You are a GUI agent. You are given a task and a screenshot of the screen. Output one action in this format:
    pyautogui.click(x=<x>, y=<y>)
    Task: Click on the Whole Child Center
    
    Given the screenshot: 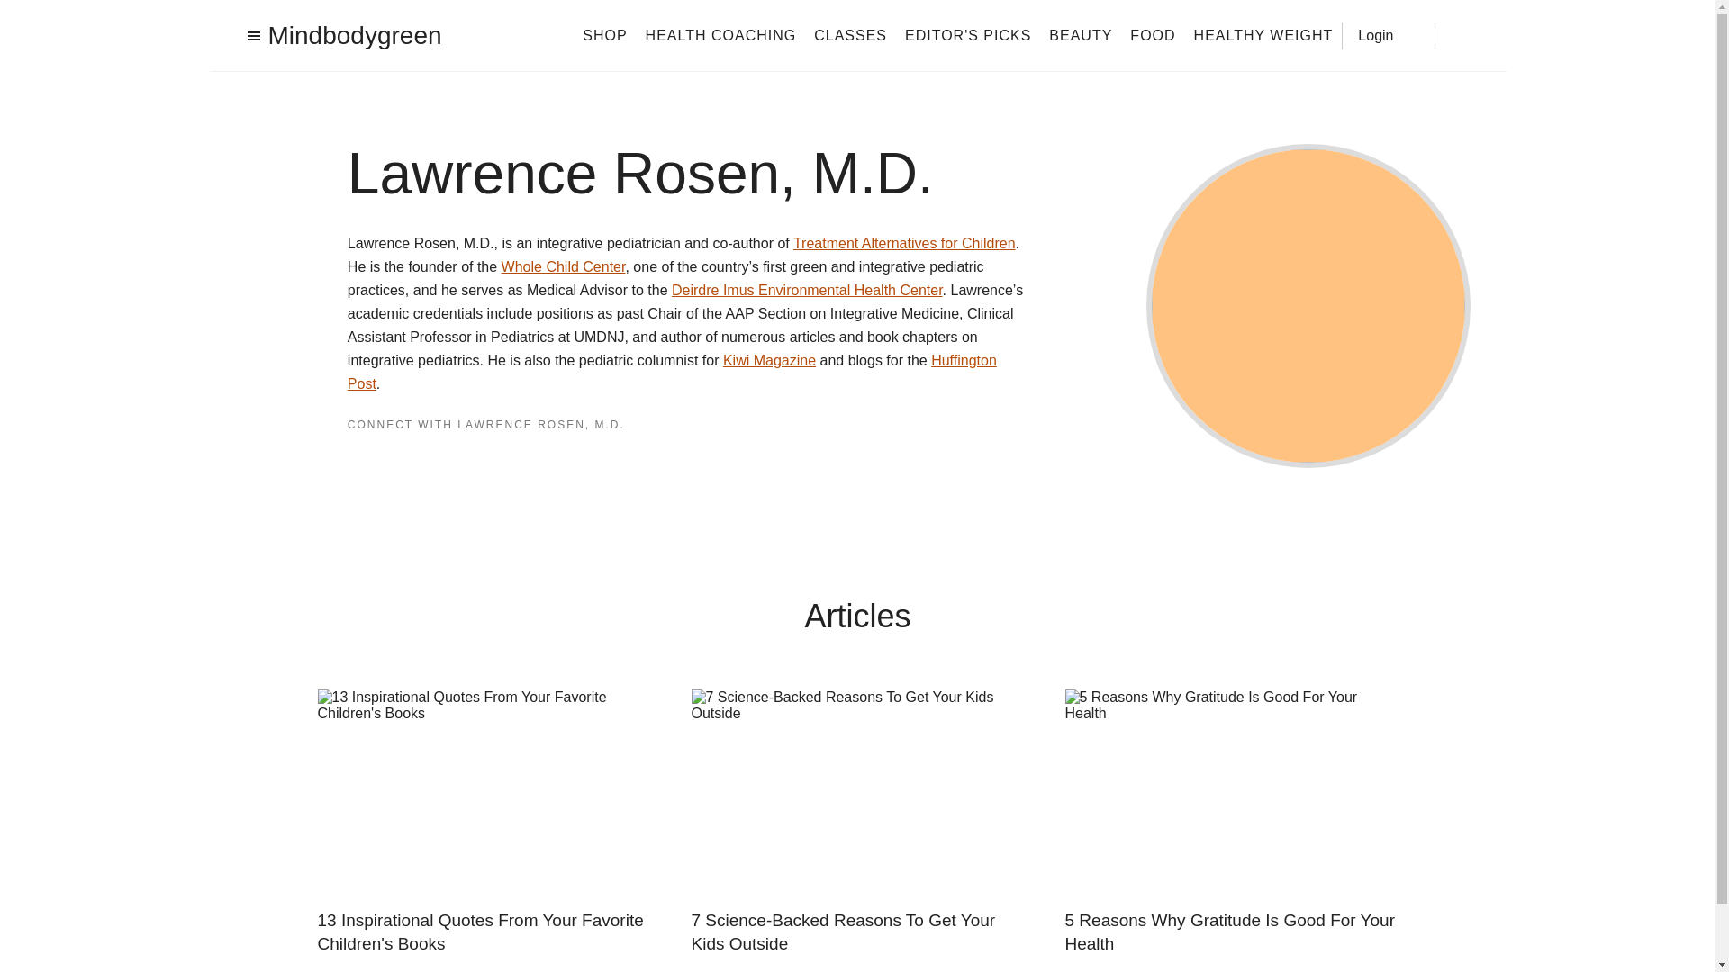 What is the action you would take?
    pyautogui.click(x=564, y=266)
    